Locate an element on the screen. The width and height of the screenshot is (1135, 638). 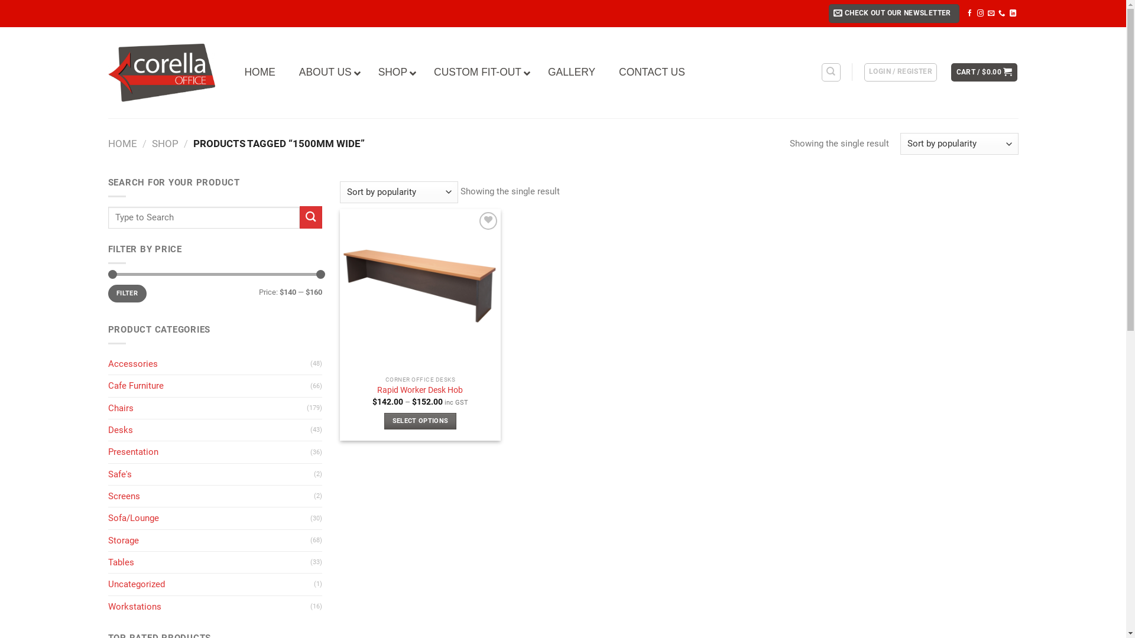
Storage is located at coordinates (209, 541).